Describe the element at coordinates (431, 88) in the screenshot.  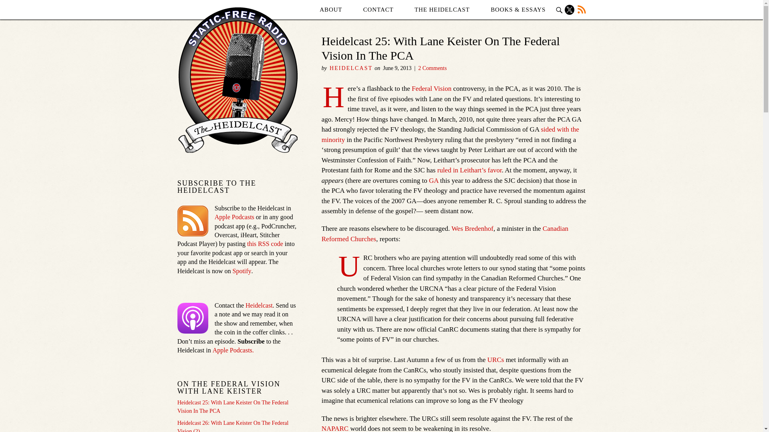
I see `Federal Vision` at that location.